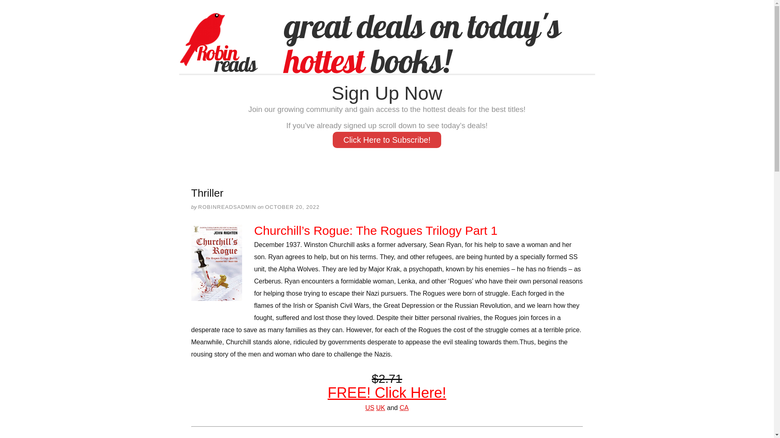 This screenshot has height=438, width=780. Describe the element at coordinates (380, 408) in the screenshot. I see `UK` at that location.